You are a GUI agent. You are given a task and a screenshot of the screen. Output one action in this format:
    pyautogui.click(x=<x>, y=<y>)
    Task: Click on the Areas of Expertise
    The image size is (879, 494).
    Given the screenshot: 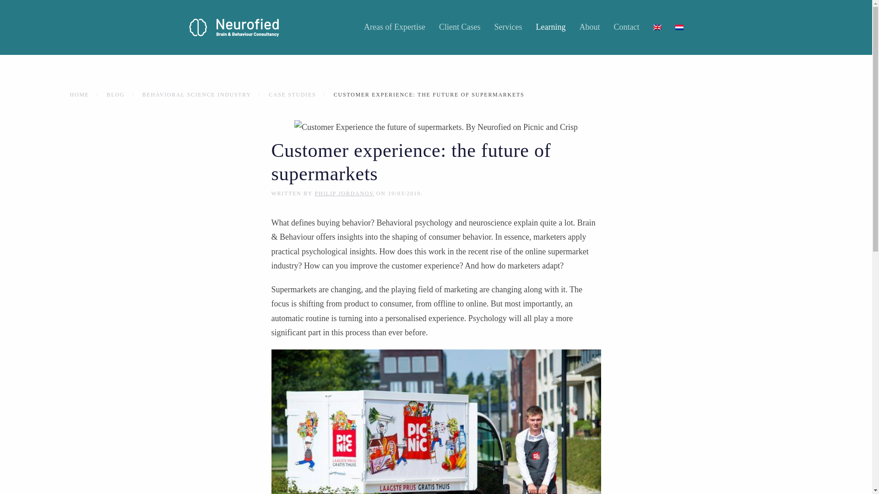 What is the action you would take?
    pyautogui.click(x=395, y=27)
    